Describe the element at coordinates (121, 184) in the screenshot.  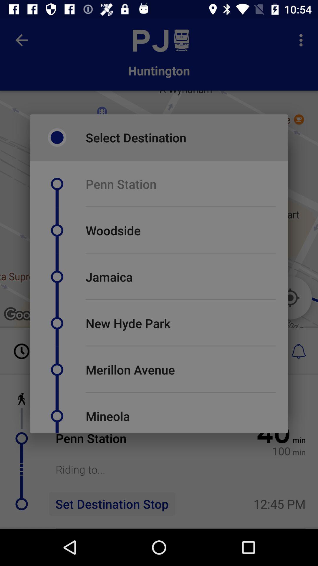
I see `turn off the item below the select destination icon` at that location.